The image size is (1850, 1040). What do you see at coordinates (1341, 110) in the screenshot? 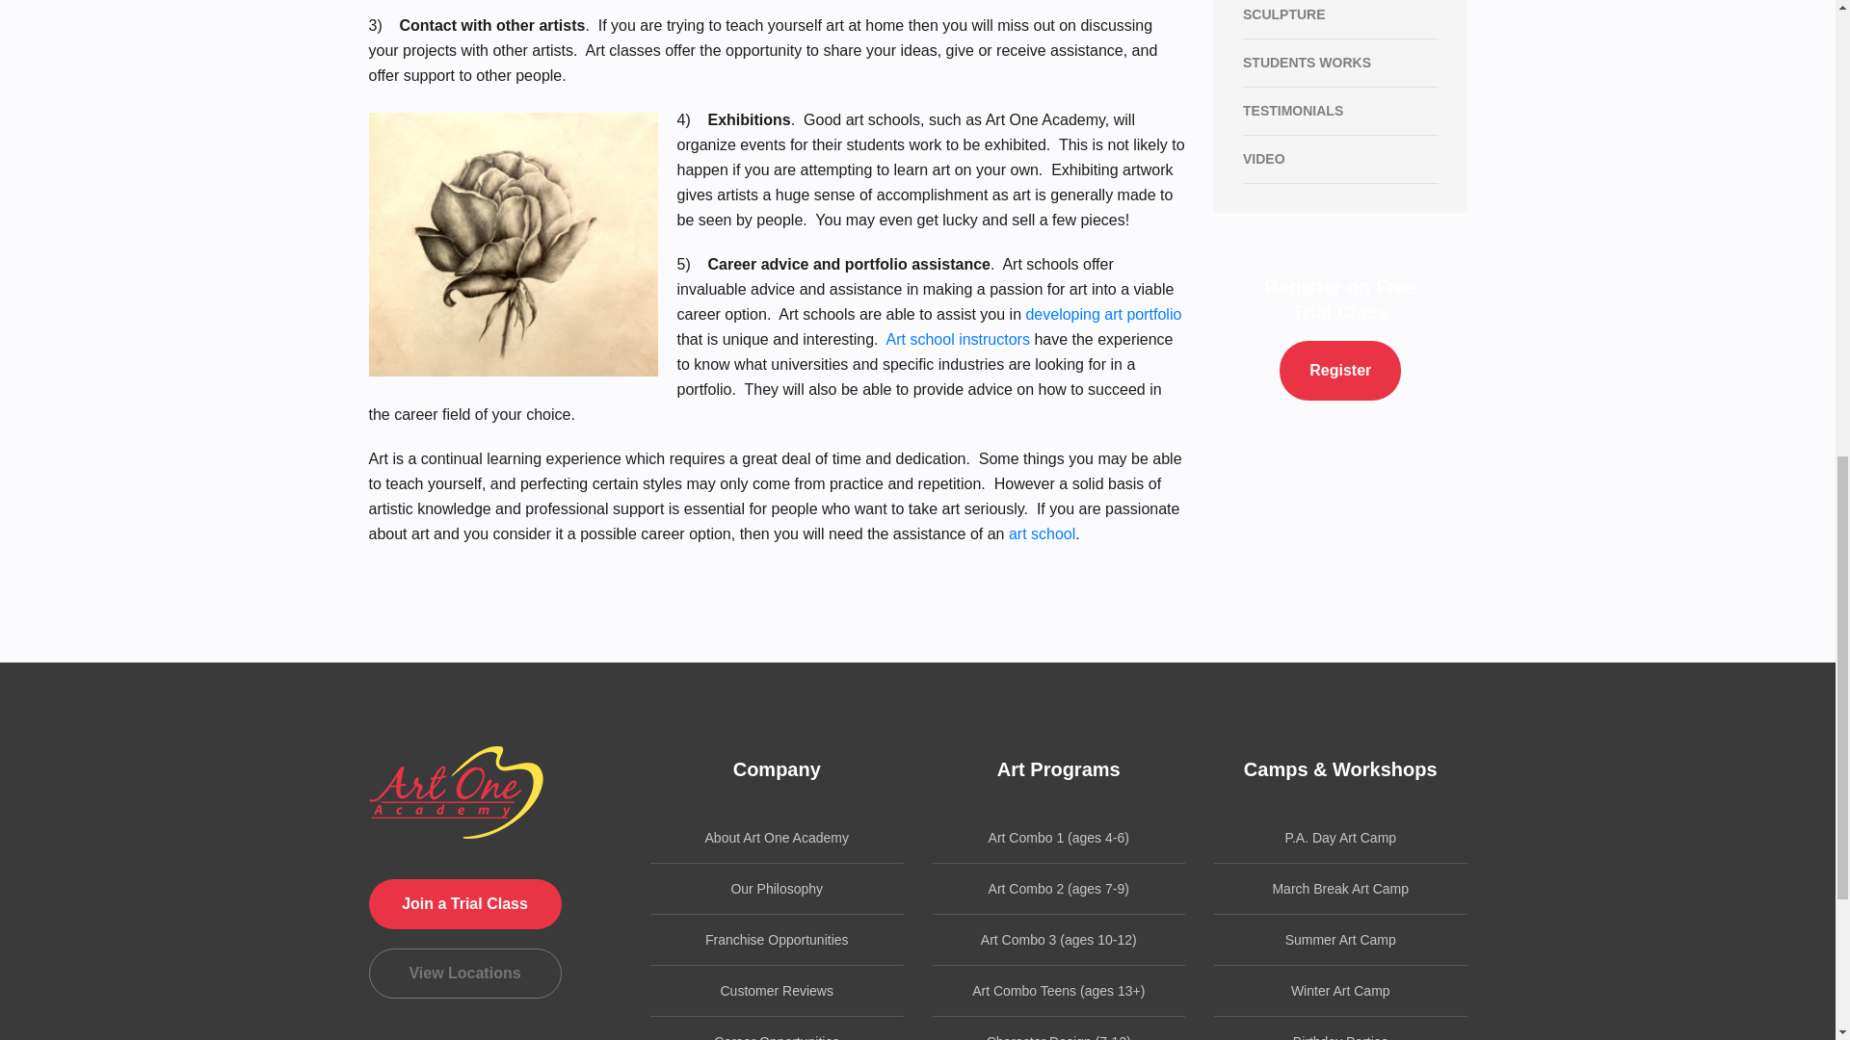
I see `TESTIMONIALS` at bounding box center [1341, 110].